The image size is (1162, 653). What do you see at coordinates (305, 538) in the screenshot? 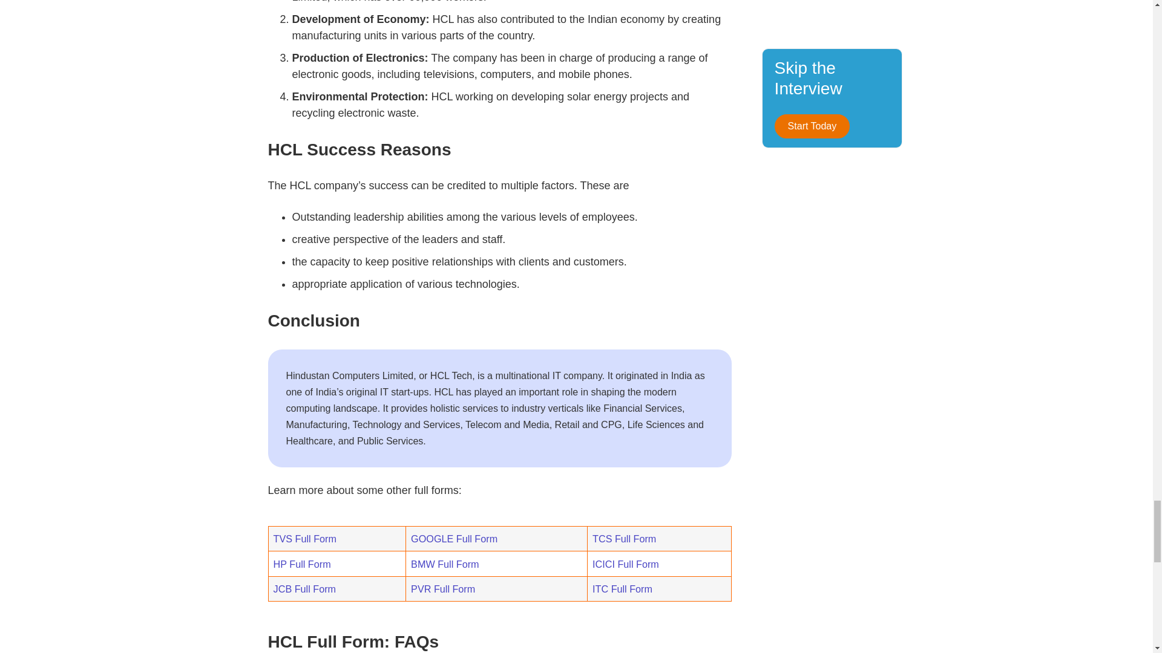
I see `TVS Full Form` at bounding box center [305, 538].